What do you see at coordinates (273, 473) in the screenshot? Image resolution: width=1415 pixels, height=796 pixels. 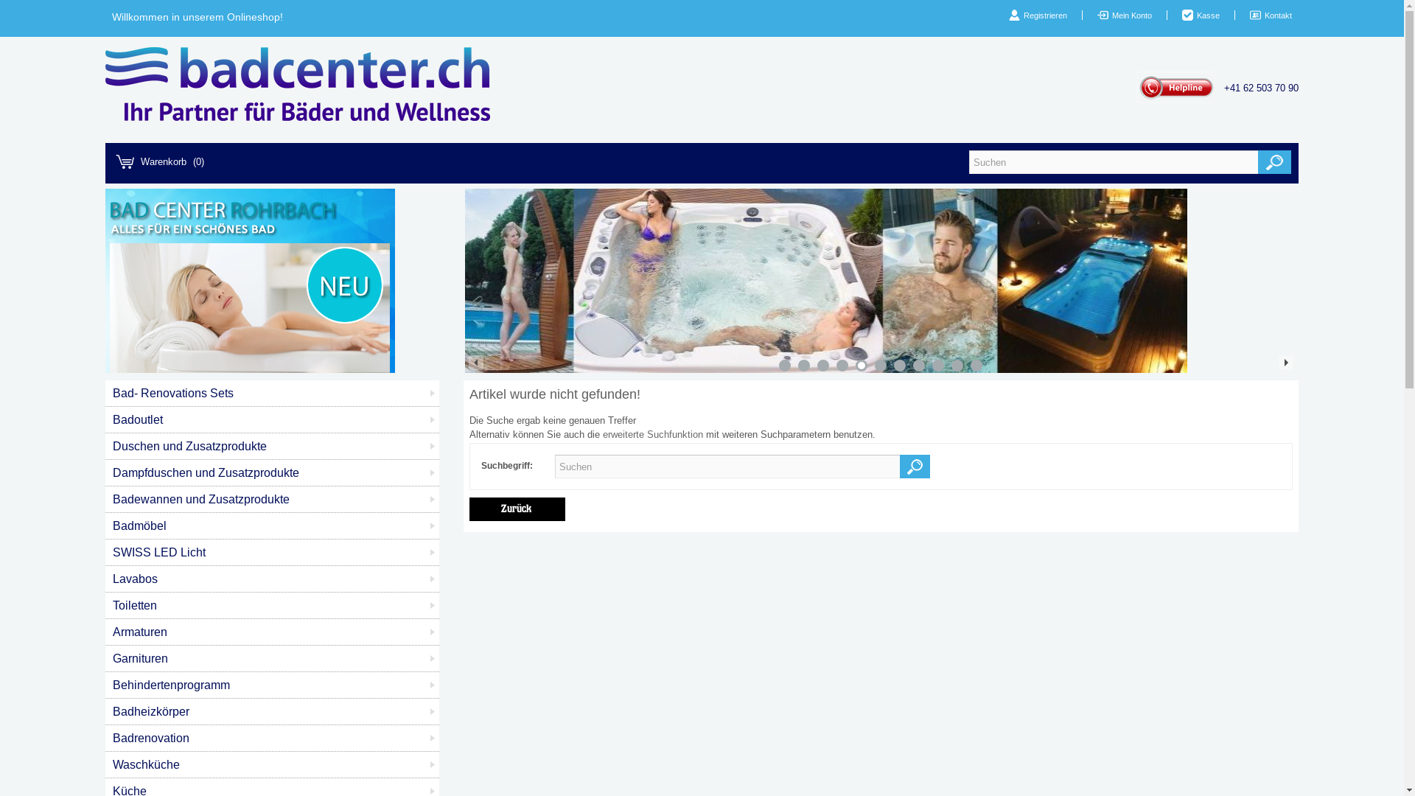 I see `Dampfduschen und Zusatzprodukte` at bounding box center [273, 473].